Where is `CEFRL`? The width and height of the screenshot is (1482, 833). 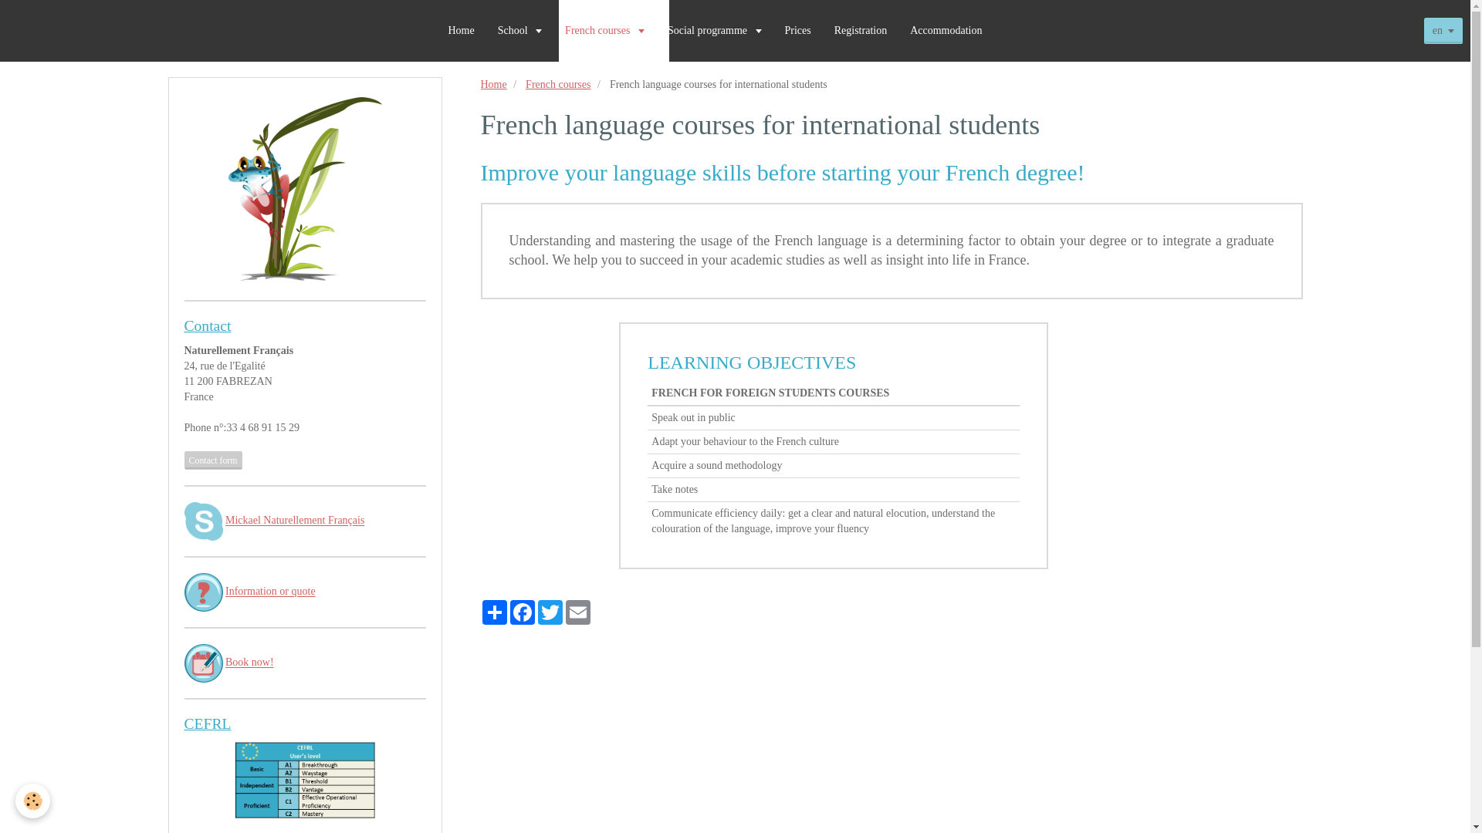
CEFRL is located at coordinates (207, 723).